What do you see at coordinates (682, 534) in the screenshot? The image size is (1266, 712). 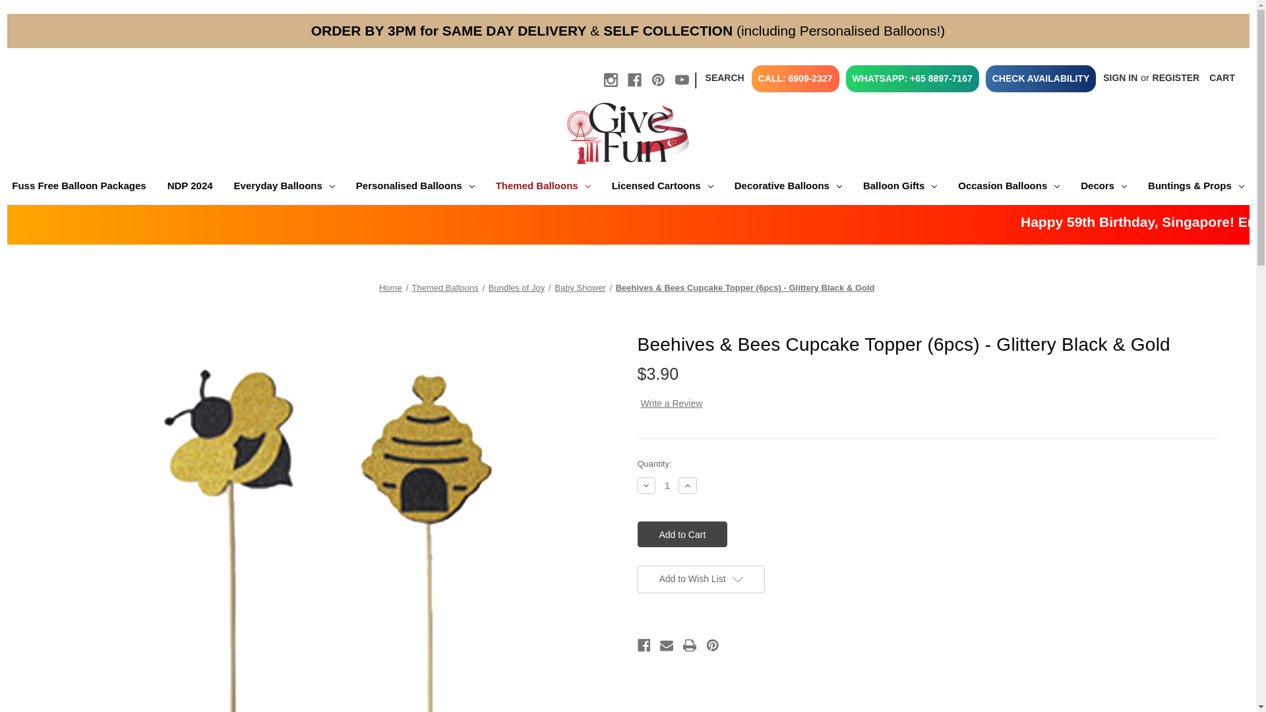 I see `Add to Cart` at bounding box center [682, 534].